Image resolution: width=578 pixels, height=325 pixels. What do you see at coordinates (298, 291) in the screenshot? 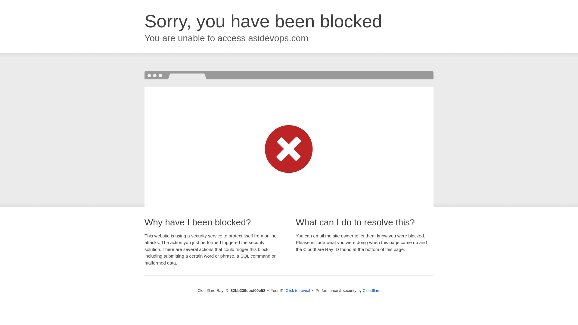
I see `Click to reveal` at bounding box center [298, 291].